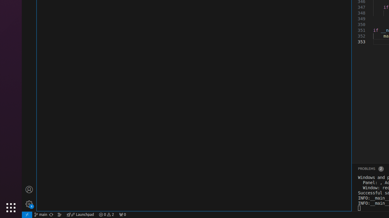  What do you see at coordinates (51, 215) in the screenshot?
I see `OSWorld (Git) - Synchronize Changes` at bounding box center [51, 215].